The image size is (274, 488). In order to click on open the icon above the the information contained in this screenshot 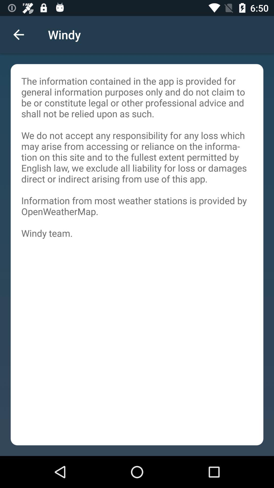, I will do `click(19, 35)`.